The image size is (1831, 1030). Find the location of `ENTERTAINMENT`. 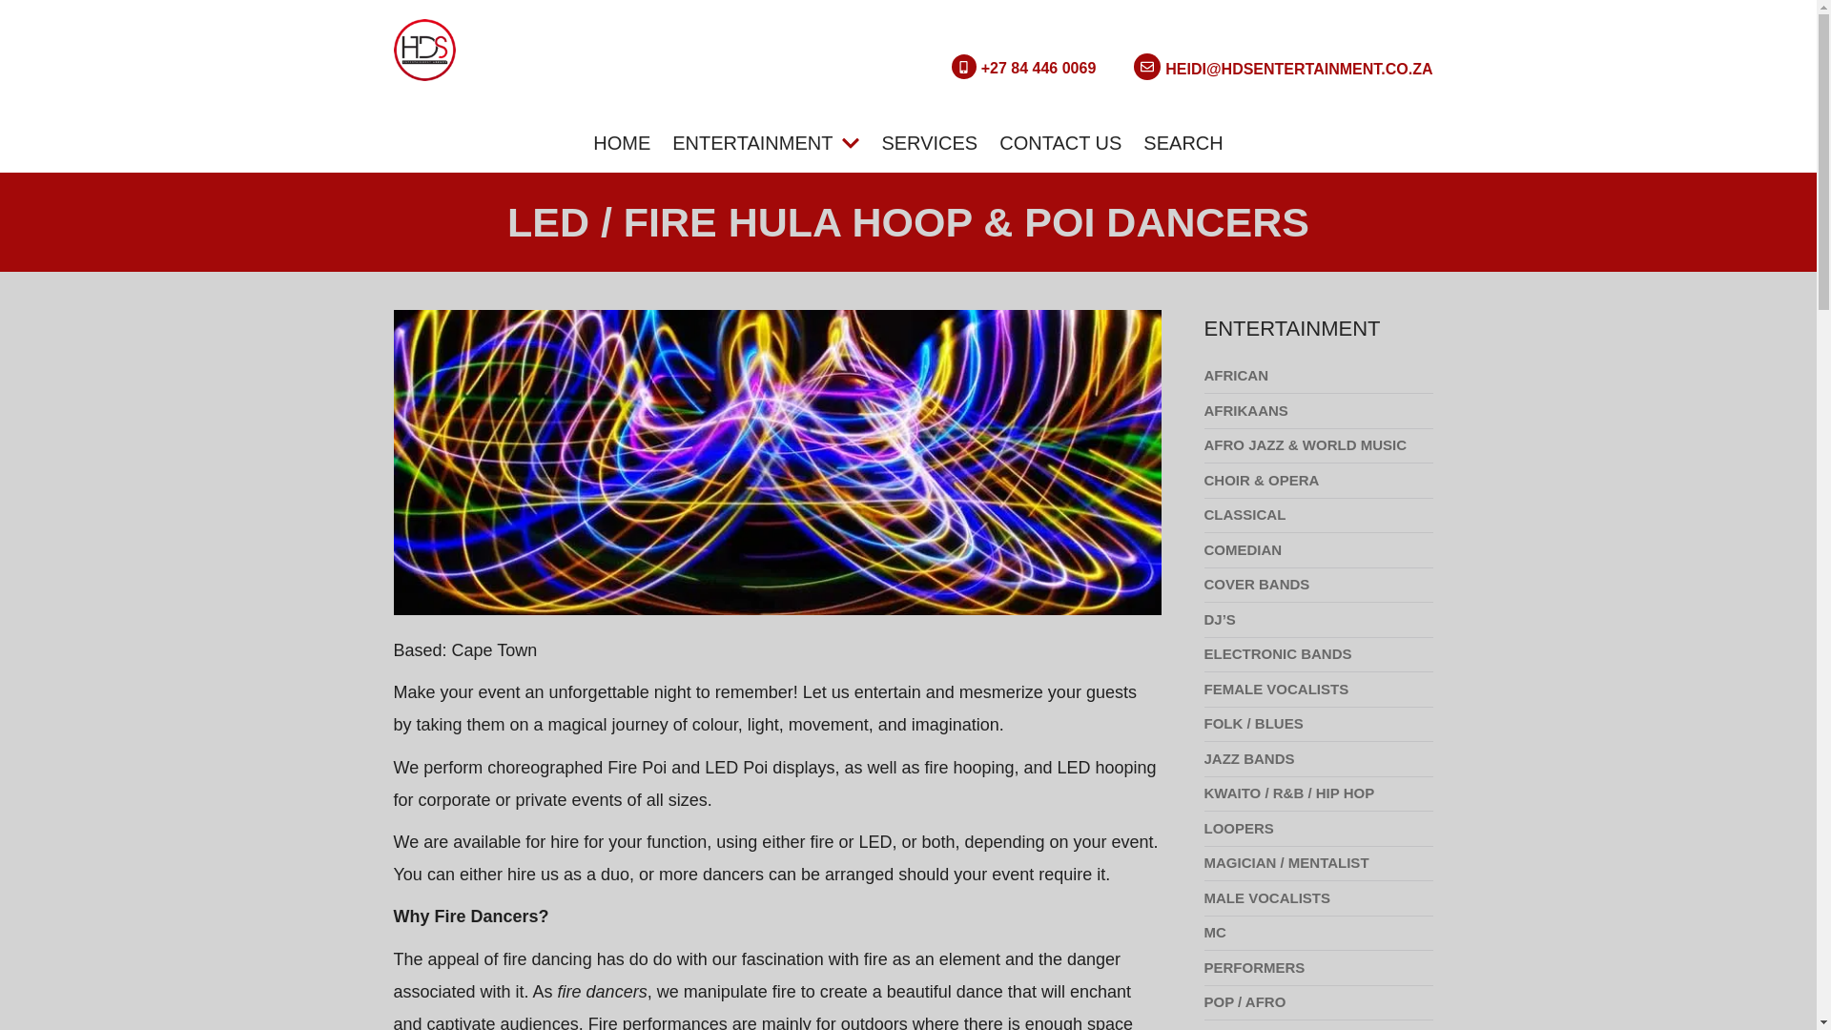

ENTERTAINMENT is located at coordinates (765, 143).